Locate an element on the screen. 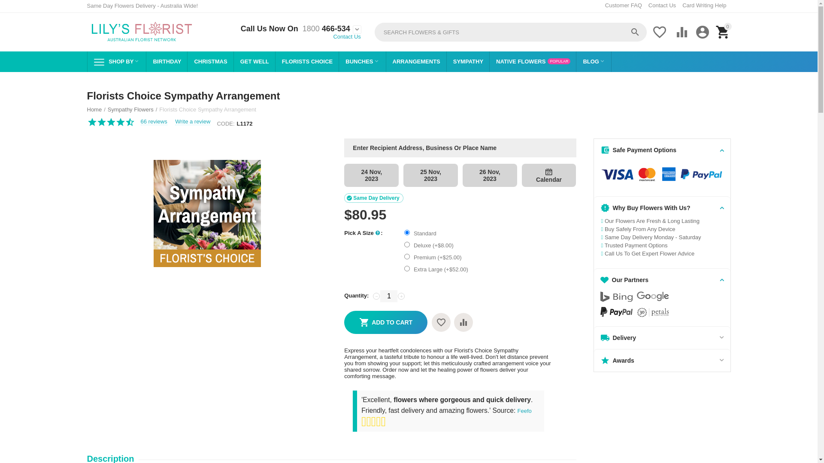 The height and width of the screenshot is (463, 824). 674 is located at coordinates (407, 244).